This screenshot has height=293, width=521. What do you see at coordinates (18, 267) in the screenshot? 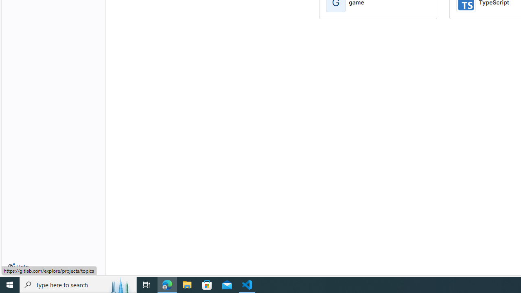
I see `Help` at bounding box center [18, 267].